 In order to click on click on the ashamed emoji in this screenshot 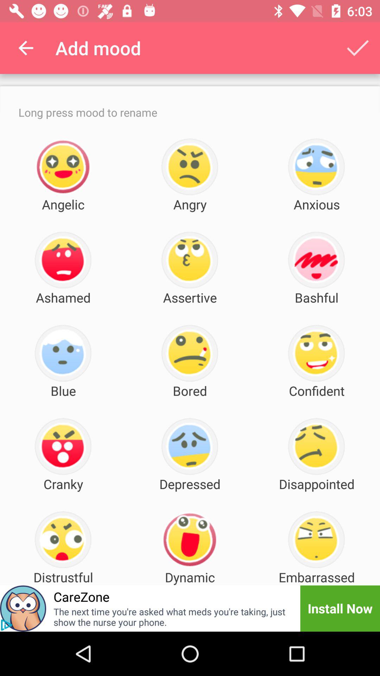, I will do `click(63, 261)`.